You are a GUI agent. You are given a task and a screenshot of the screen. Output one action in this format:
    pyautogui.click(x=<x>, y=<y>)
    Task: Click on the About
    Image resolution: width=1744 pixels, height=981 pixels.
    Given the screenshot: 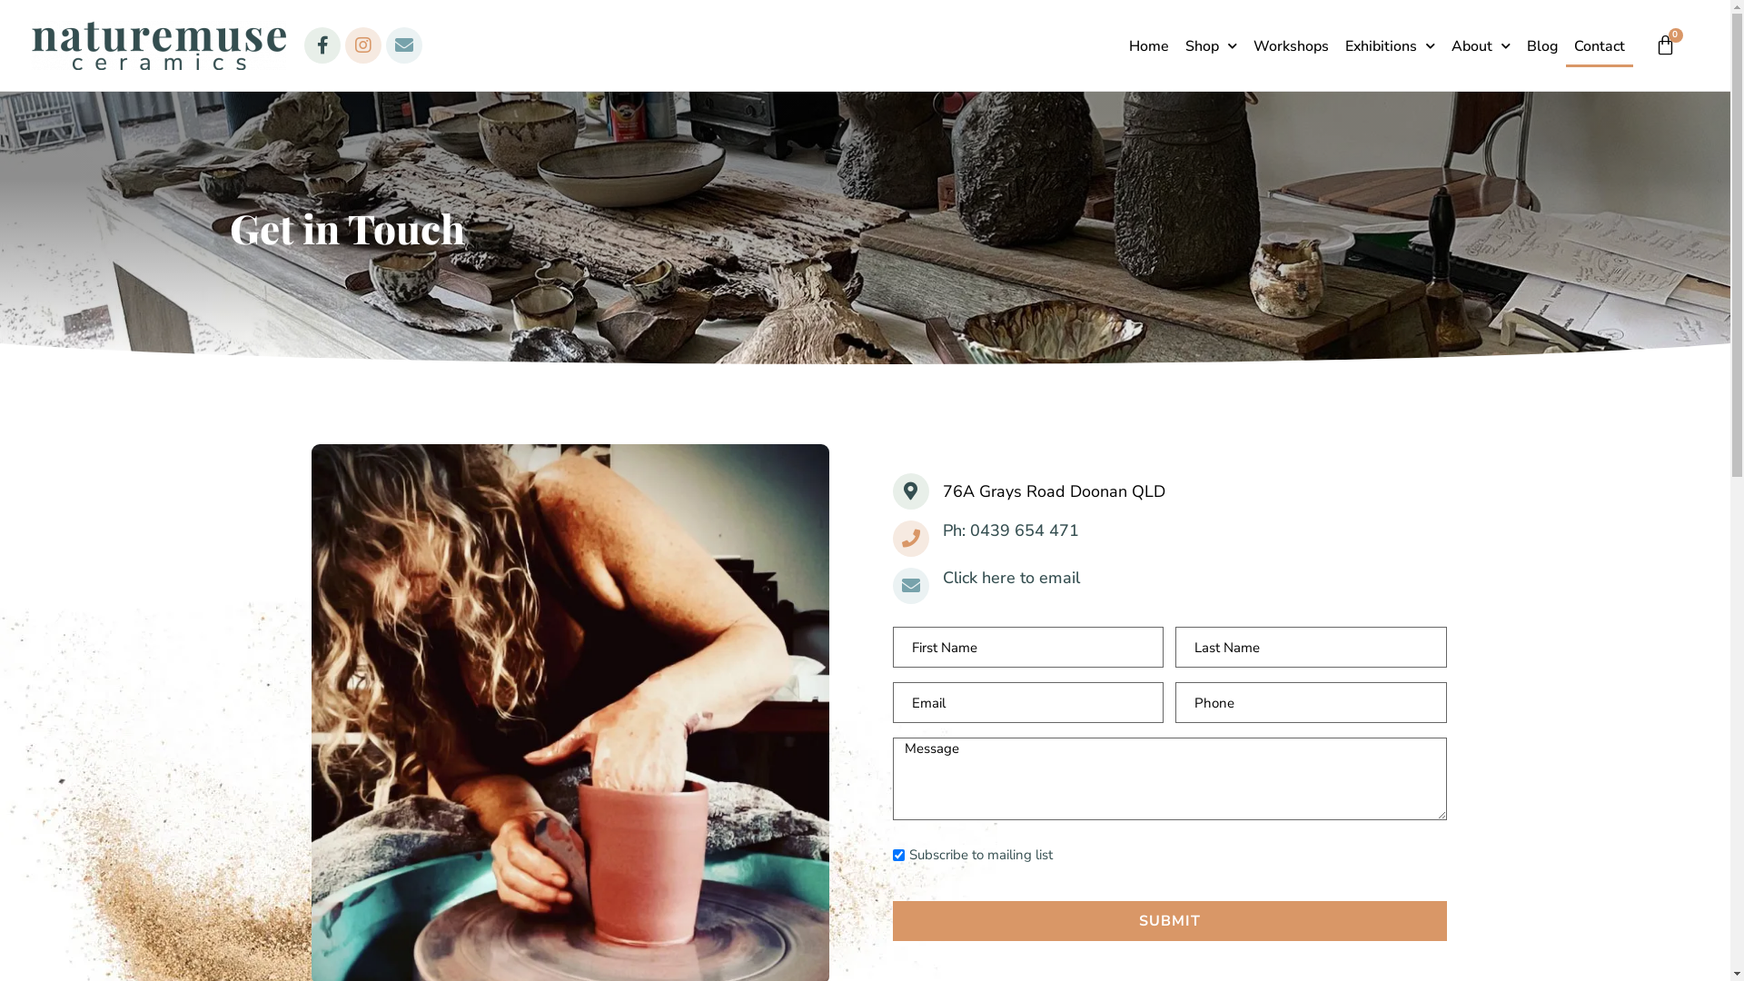 What is the action you would take?
    pyautogui.click(x=1481, y=46)
    